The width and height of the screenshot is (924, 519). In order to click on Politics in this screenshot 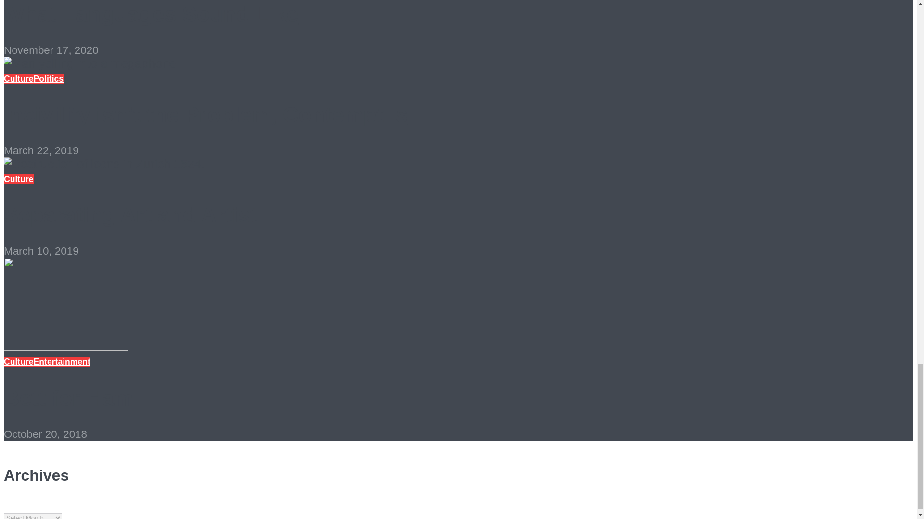, I will do `click(48, 79)`.